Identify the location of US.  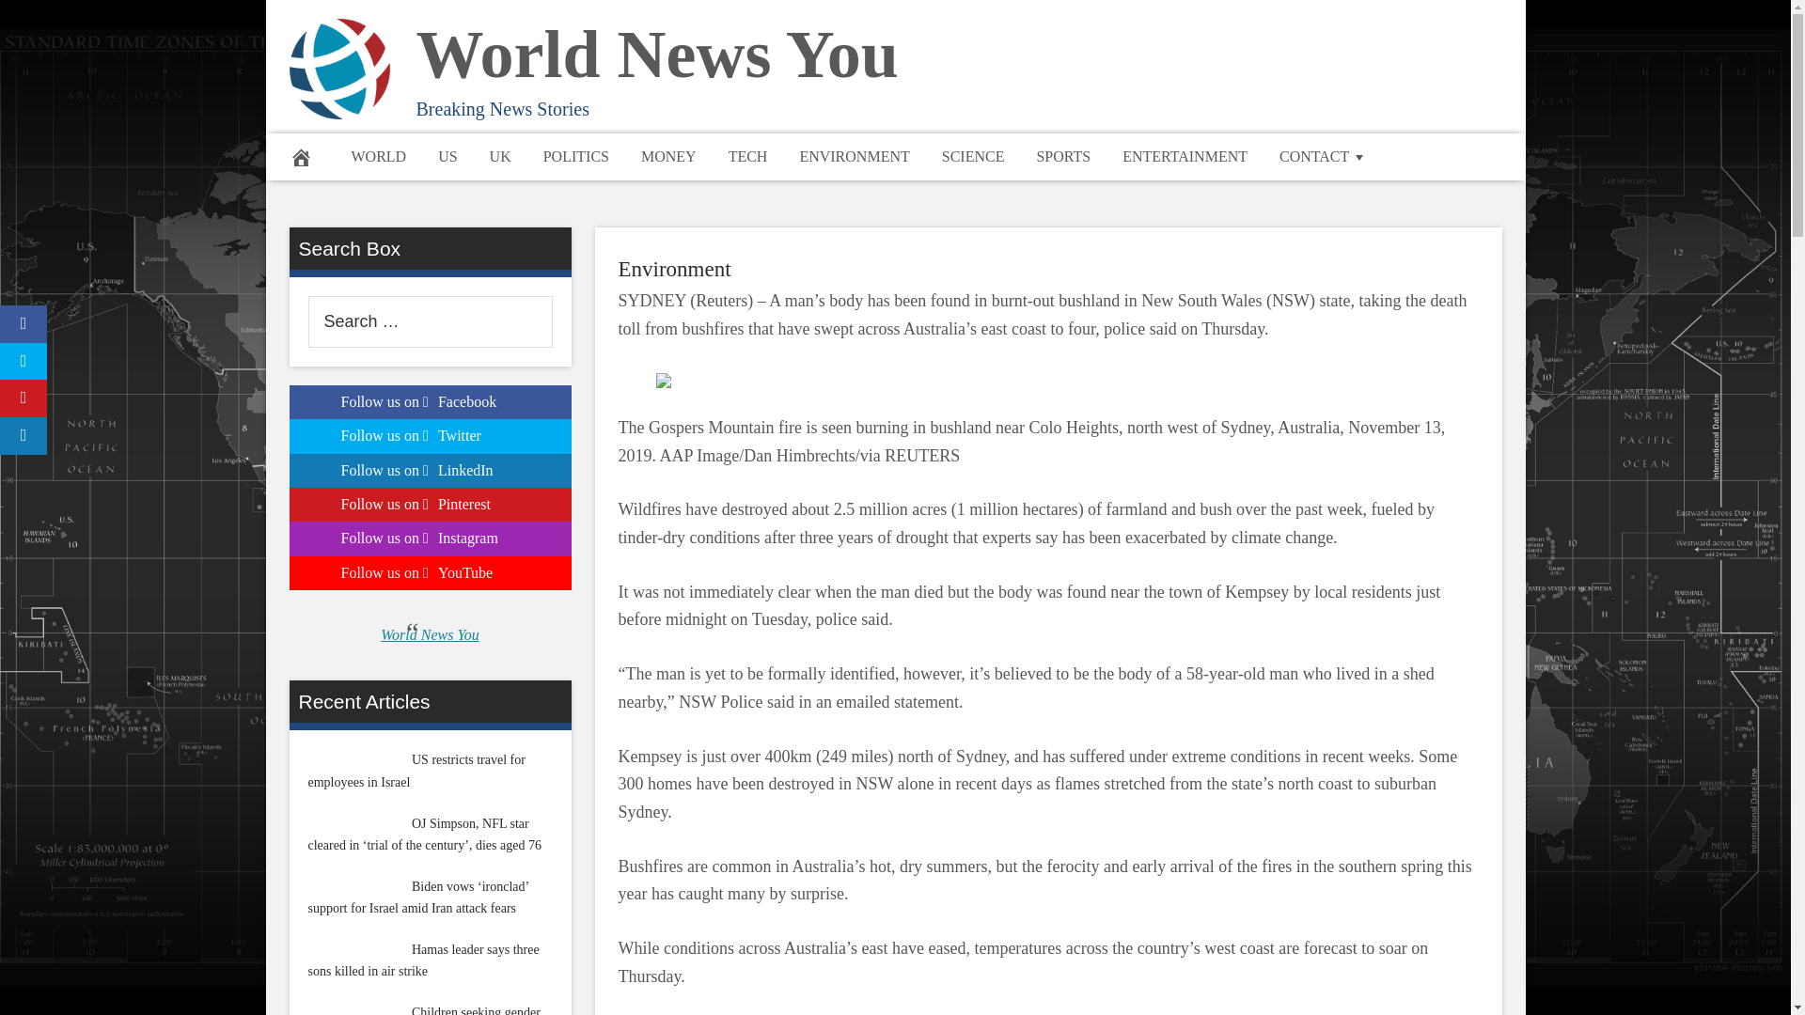
(447, 156).